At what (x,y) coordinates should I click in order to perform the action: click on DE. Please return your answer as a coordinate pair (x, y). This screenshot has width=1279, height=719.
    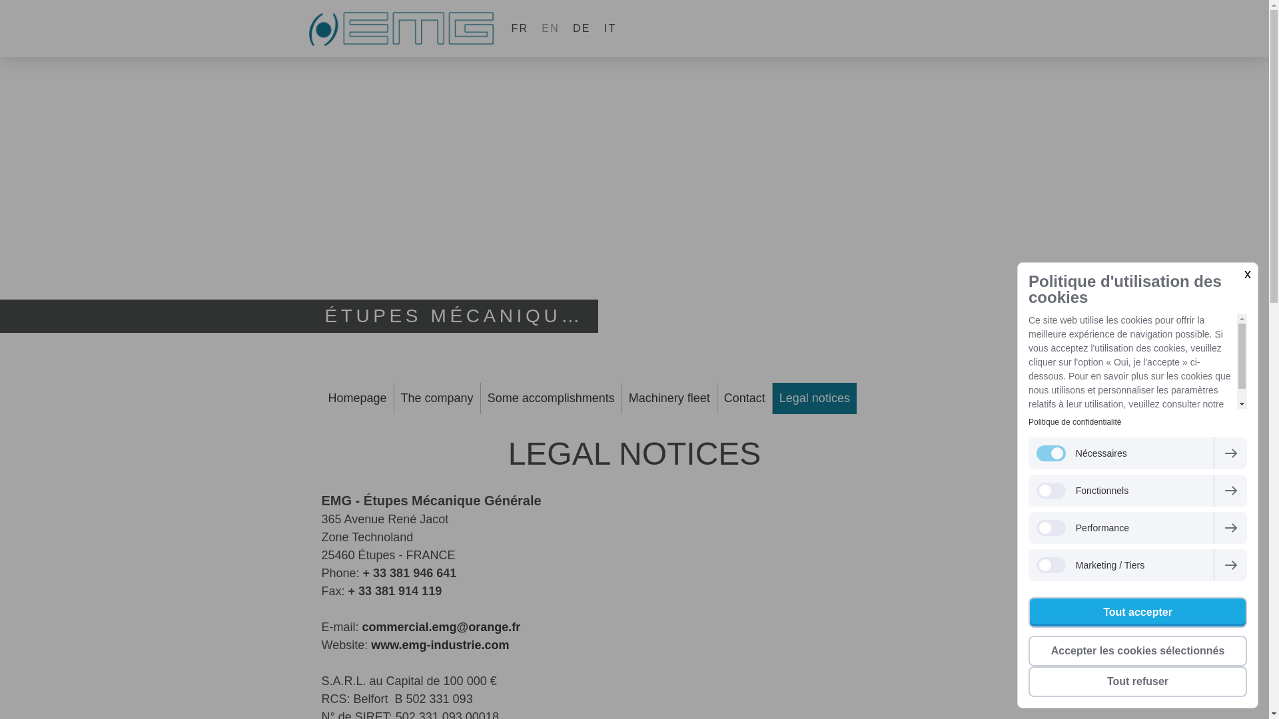
    Looking at the image, I should click on (582, 28).